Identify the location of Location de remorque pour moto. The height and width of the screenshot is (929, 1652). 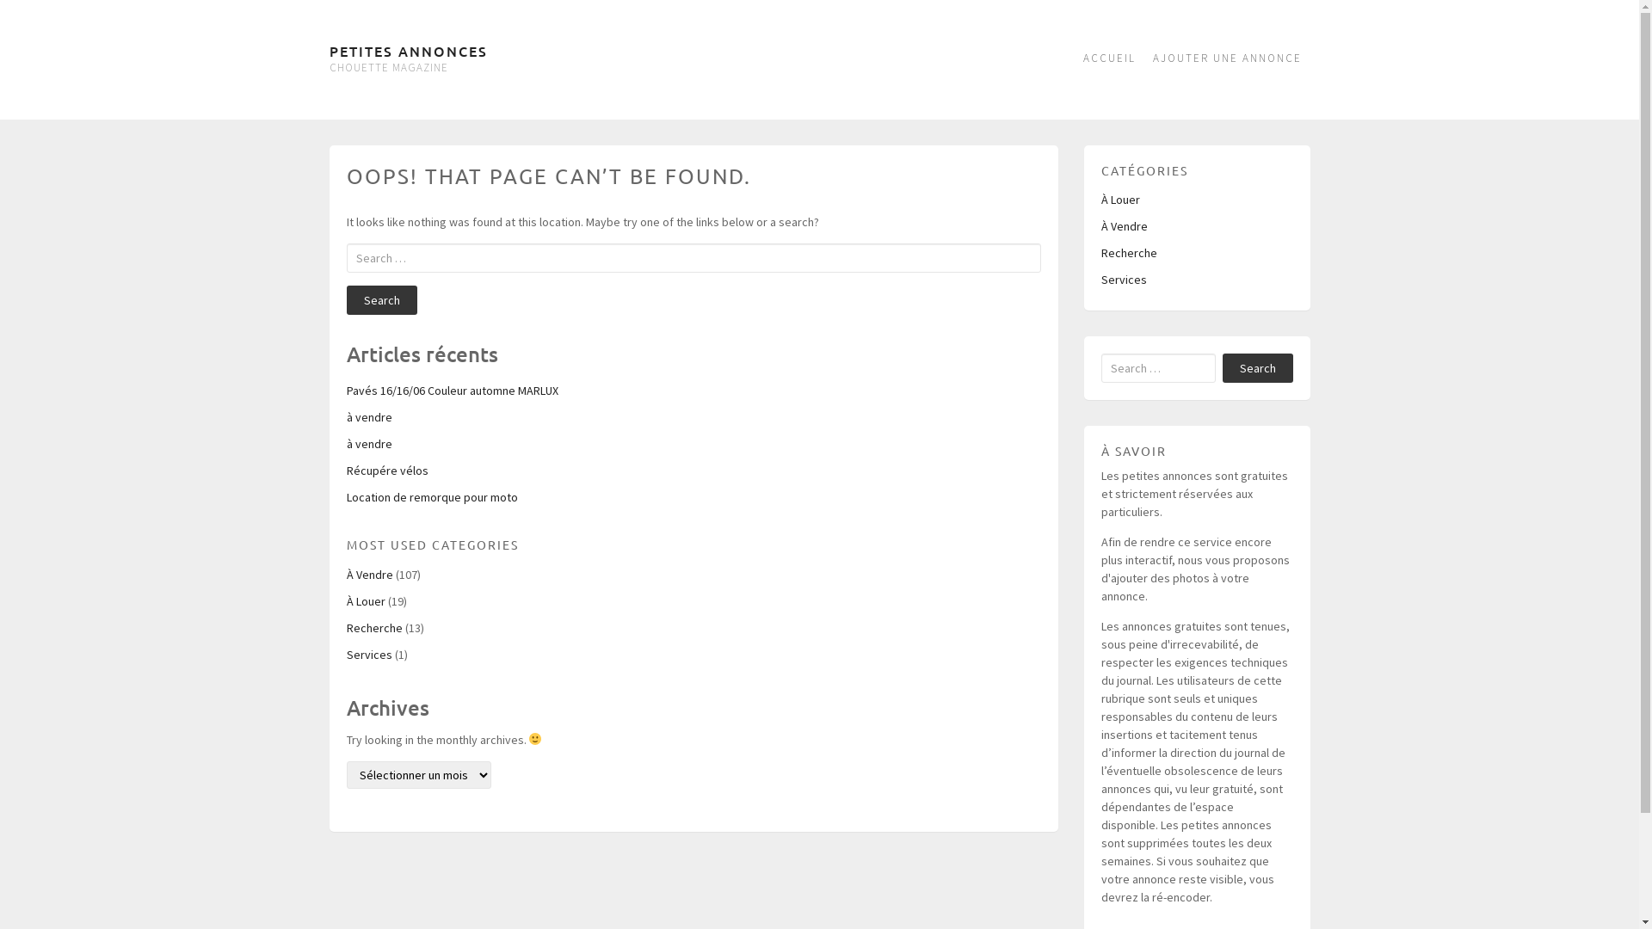
(432, 497).